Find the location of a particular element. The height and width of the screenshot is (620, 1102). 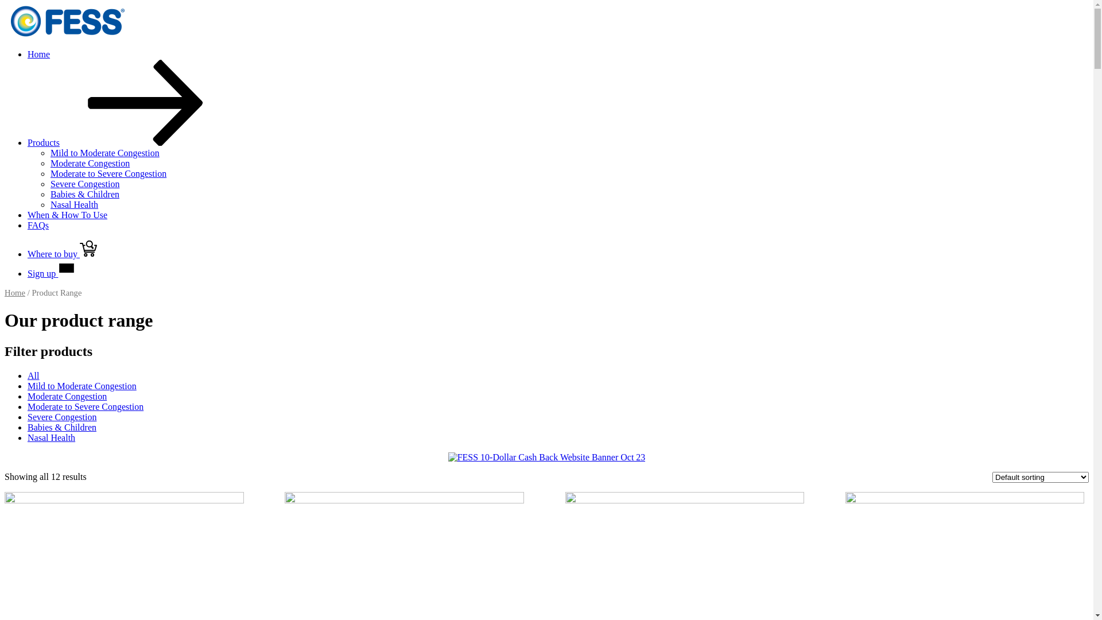

Severe Congestion is located at coordinates (62, 417).